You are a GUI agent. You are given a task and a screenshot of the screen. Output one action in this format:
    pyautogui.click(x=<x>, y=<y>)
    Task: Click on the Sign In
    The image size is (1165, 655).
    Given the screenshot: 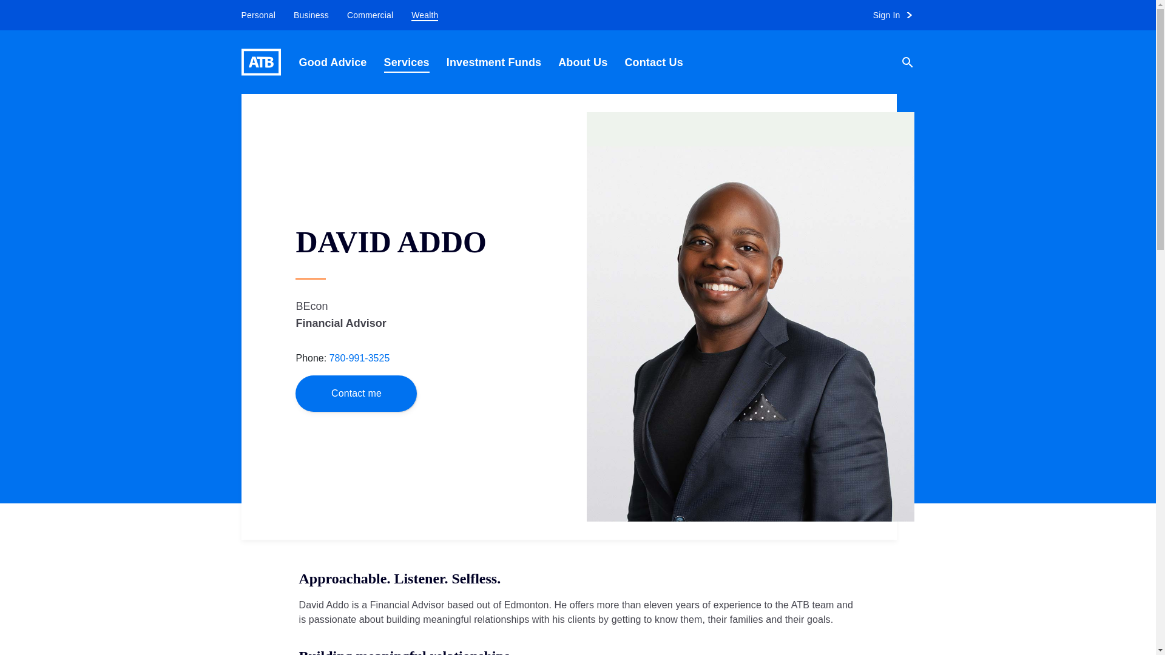 What is the action you would take?
    pyautogui.click(x=898, y=15)
    